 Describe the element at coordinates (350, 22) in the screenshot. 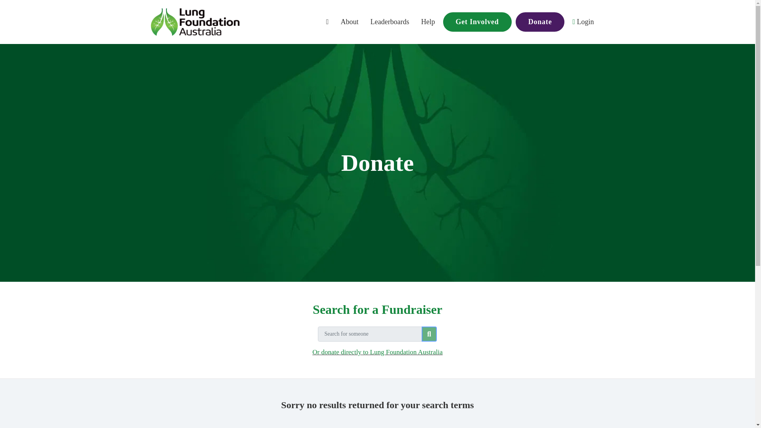

I see `About` at that location.